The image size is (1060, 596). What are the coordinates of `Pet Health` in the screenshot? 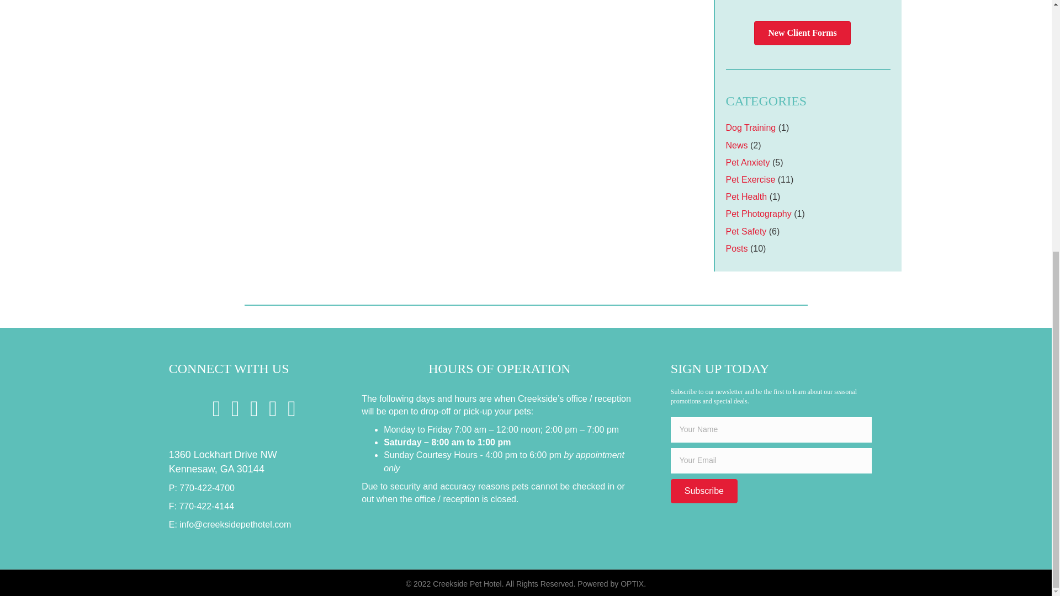 It's located at (745, 196).